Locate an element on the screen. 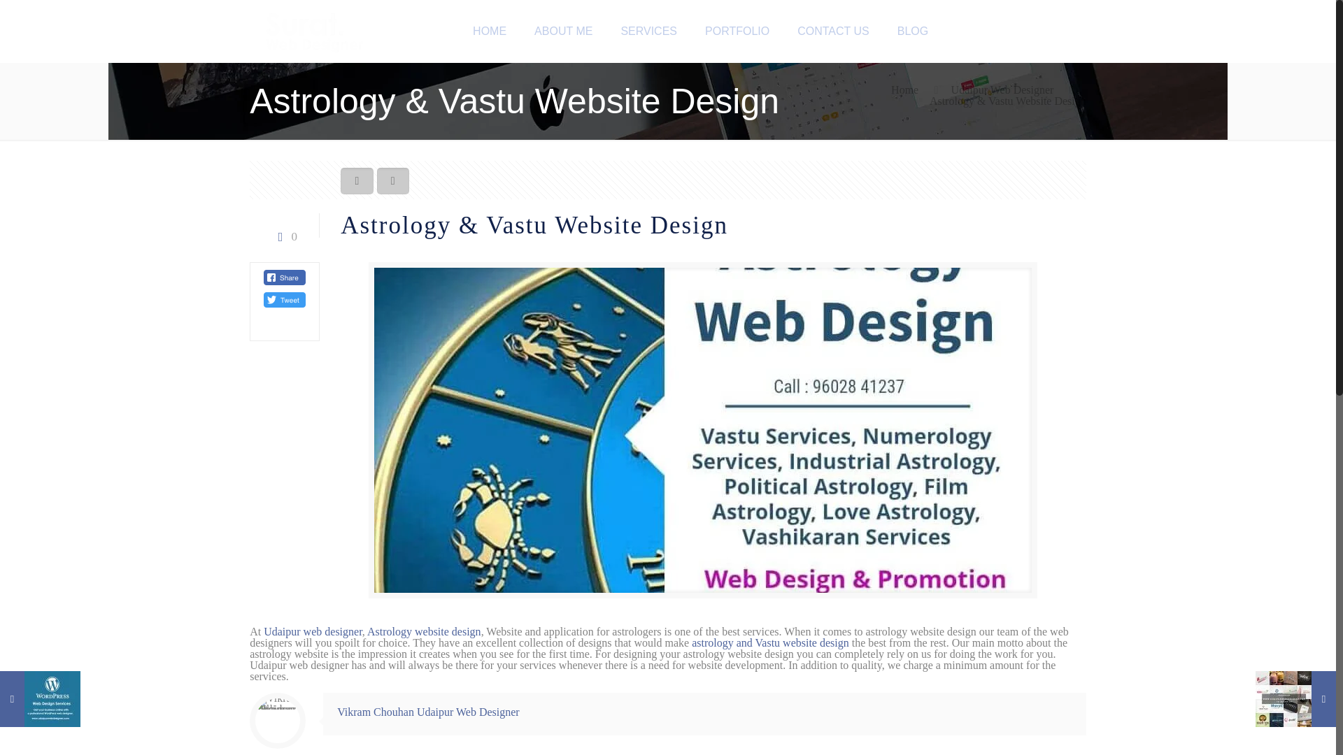 The width and height of the screenshot is (1343, 755). 0 is located at coordinates (284, 236).